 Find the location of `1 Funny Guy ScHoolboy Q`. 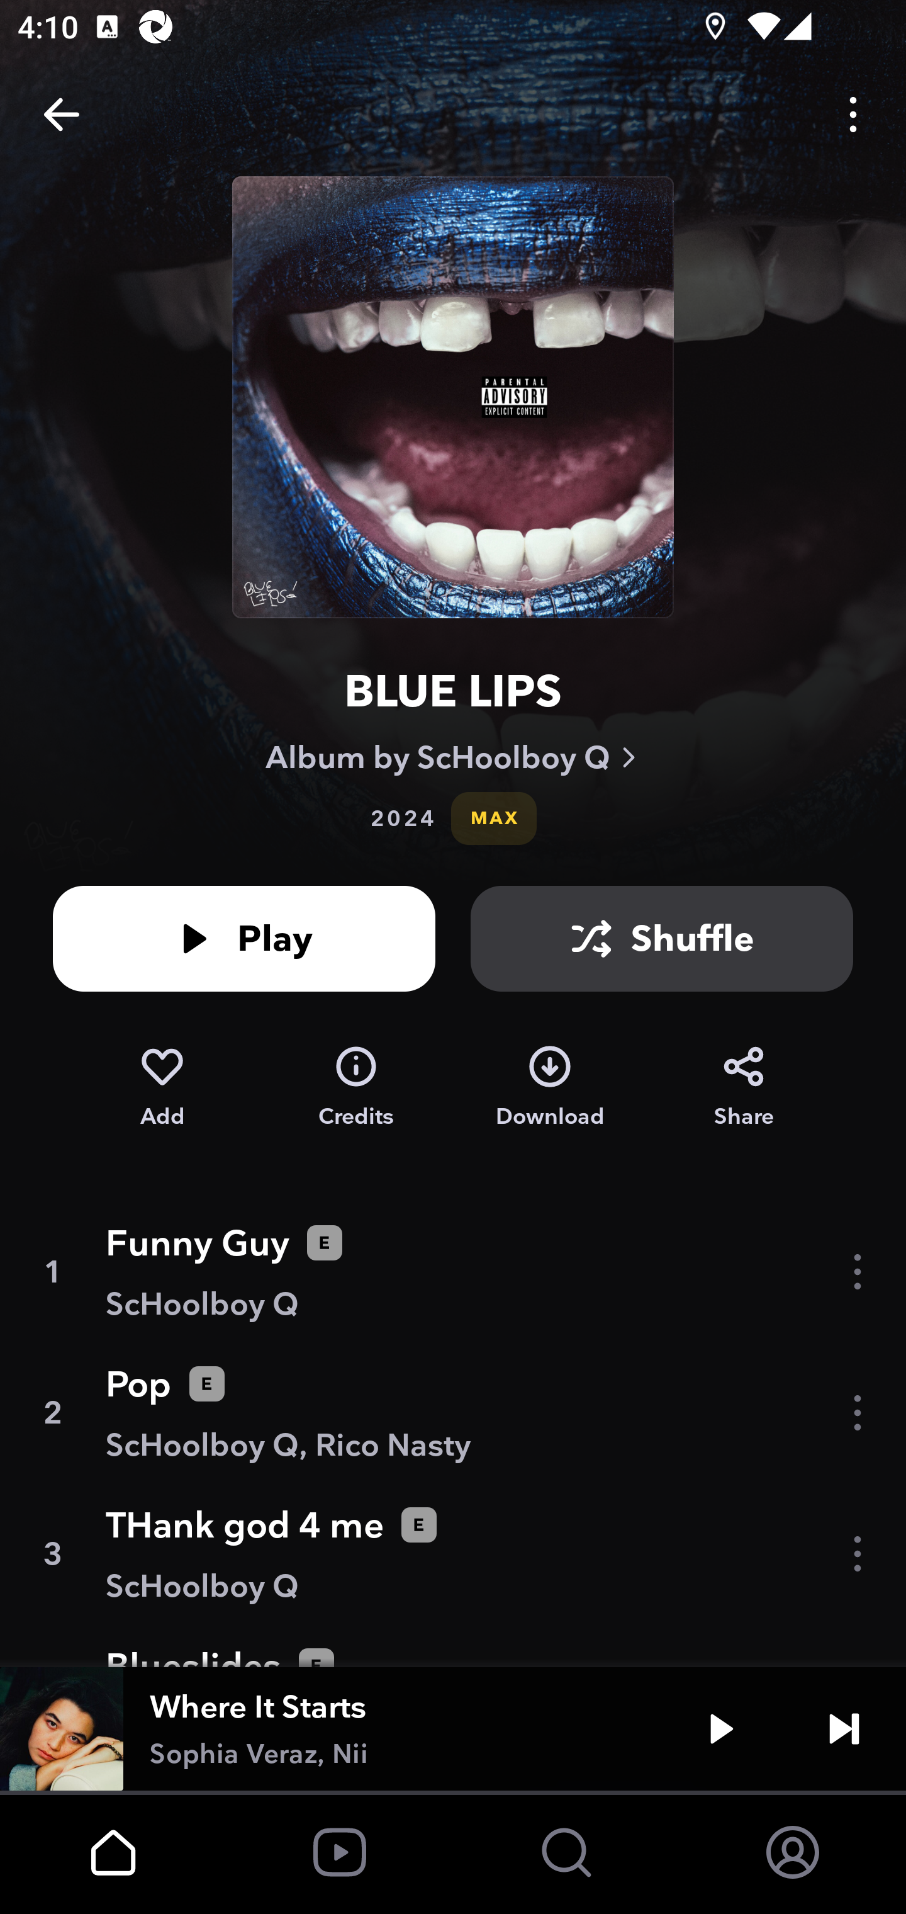

1 Funny Guy ScHoolboy Q is located at coordinates (453, 1272).